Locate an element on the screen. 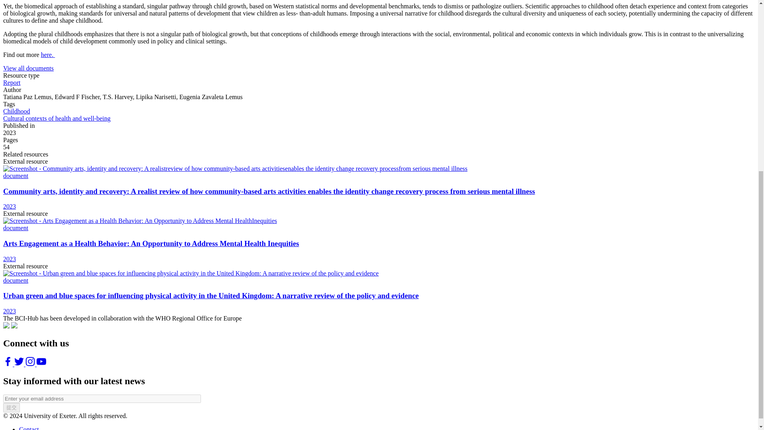 This screenshot has height=430, width=764. here.  is located at coordinates (48, 54).